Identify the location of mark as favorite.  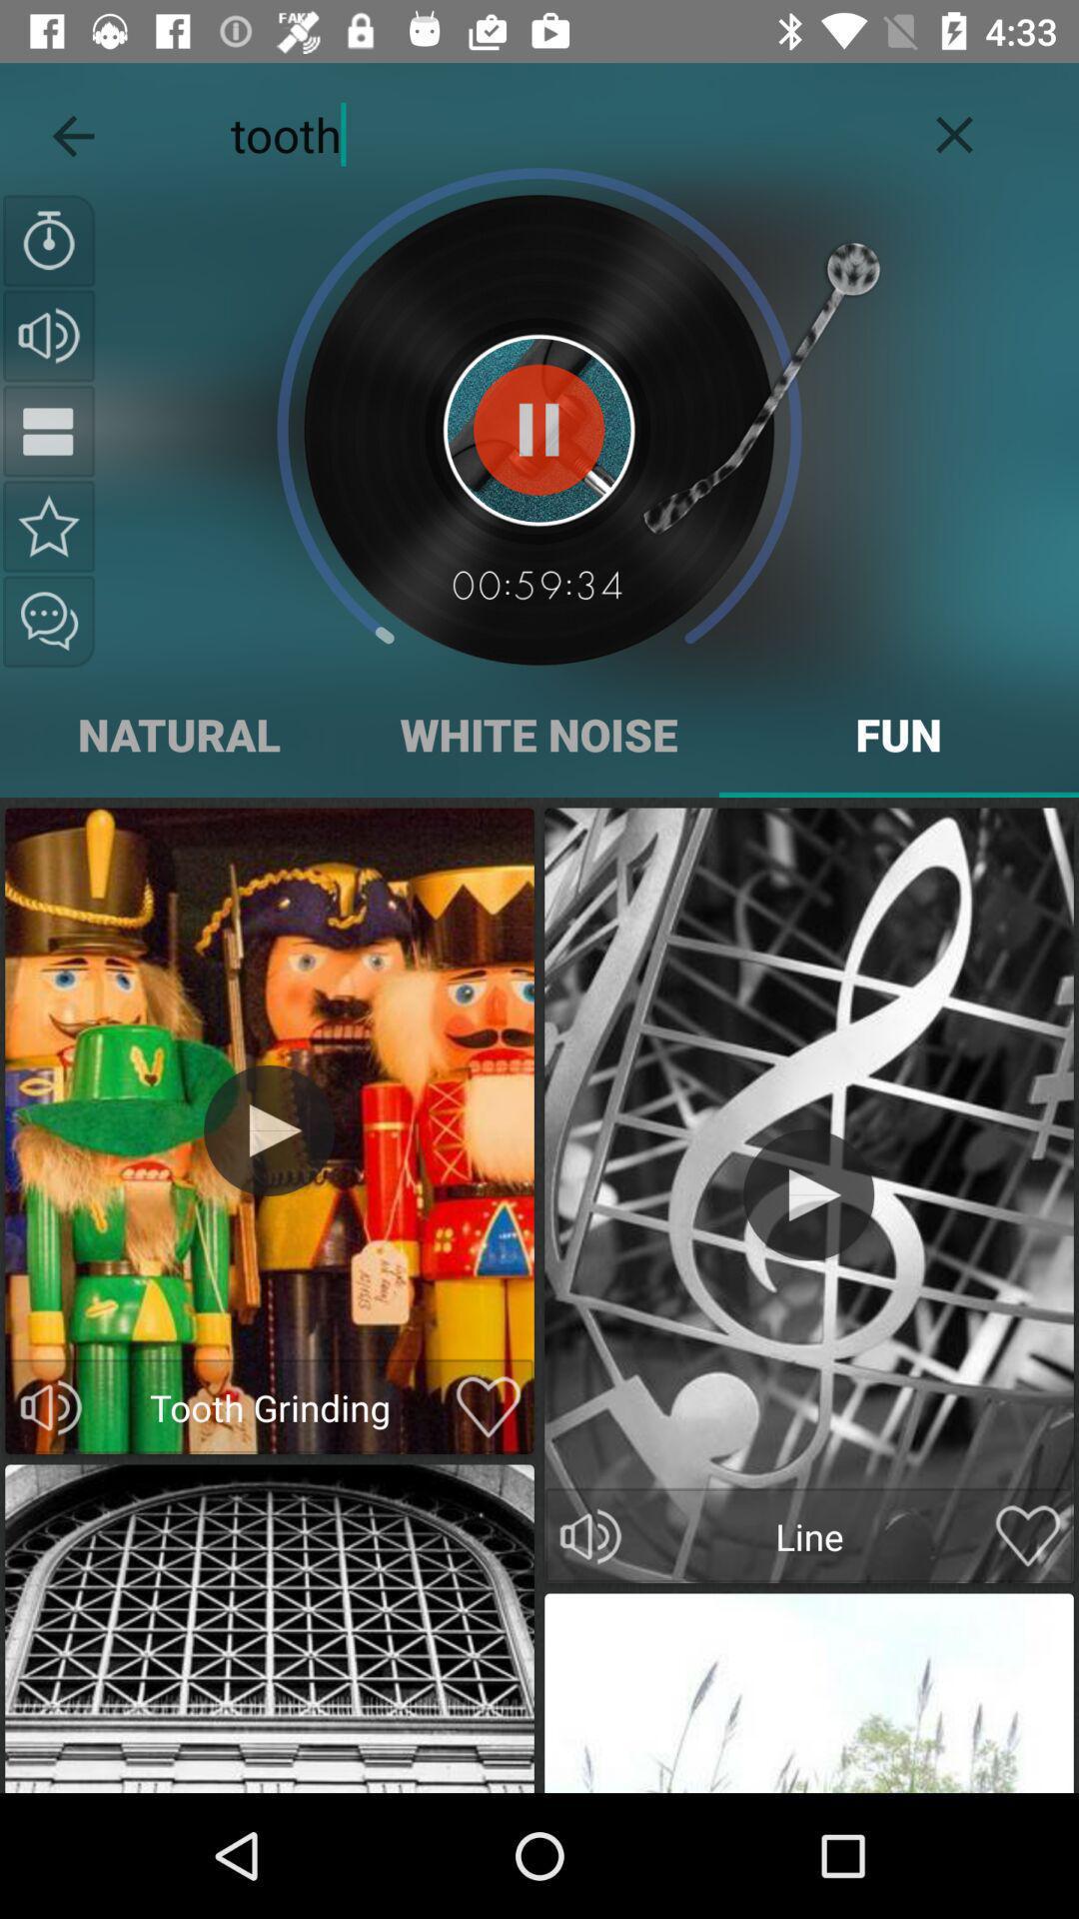
(1027, 1536).